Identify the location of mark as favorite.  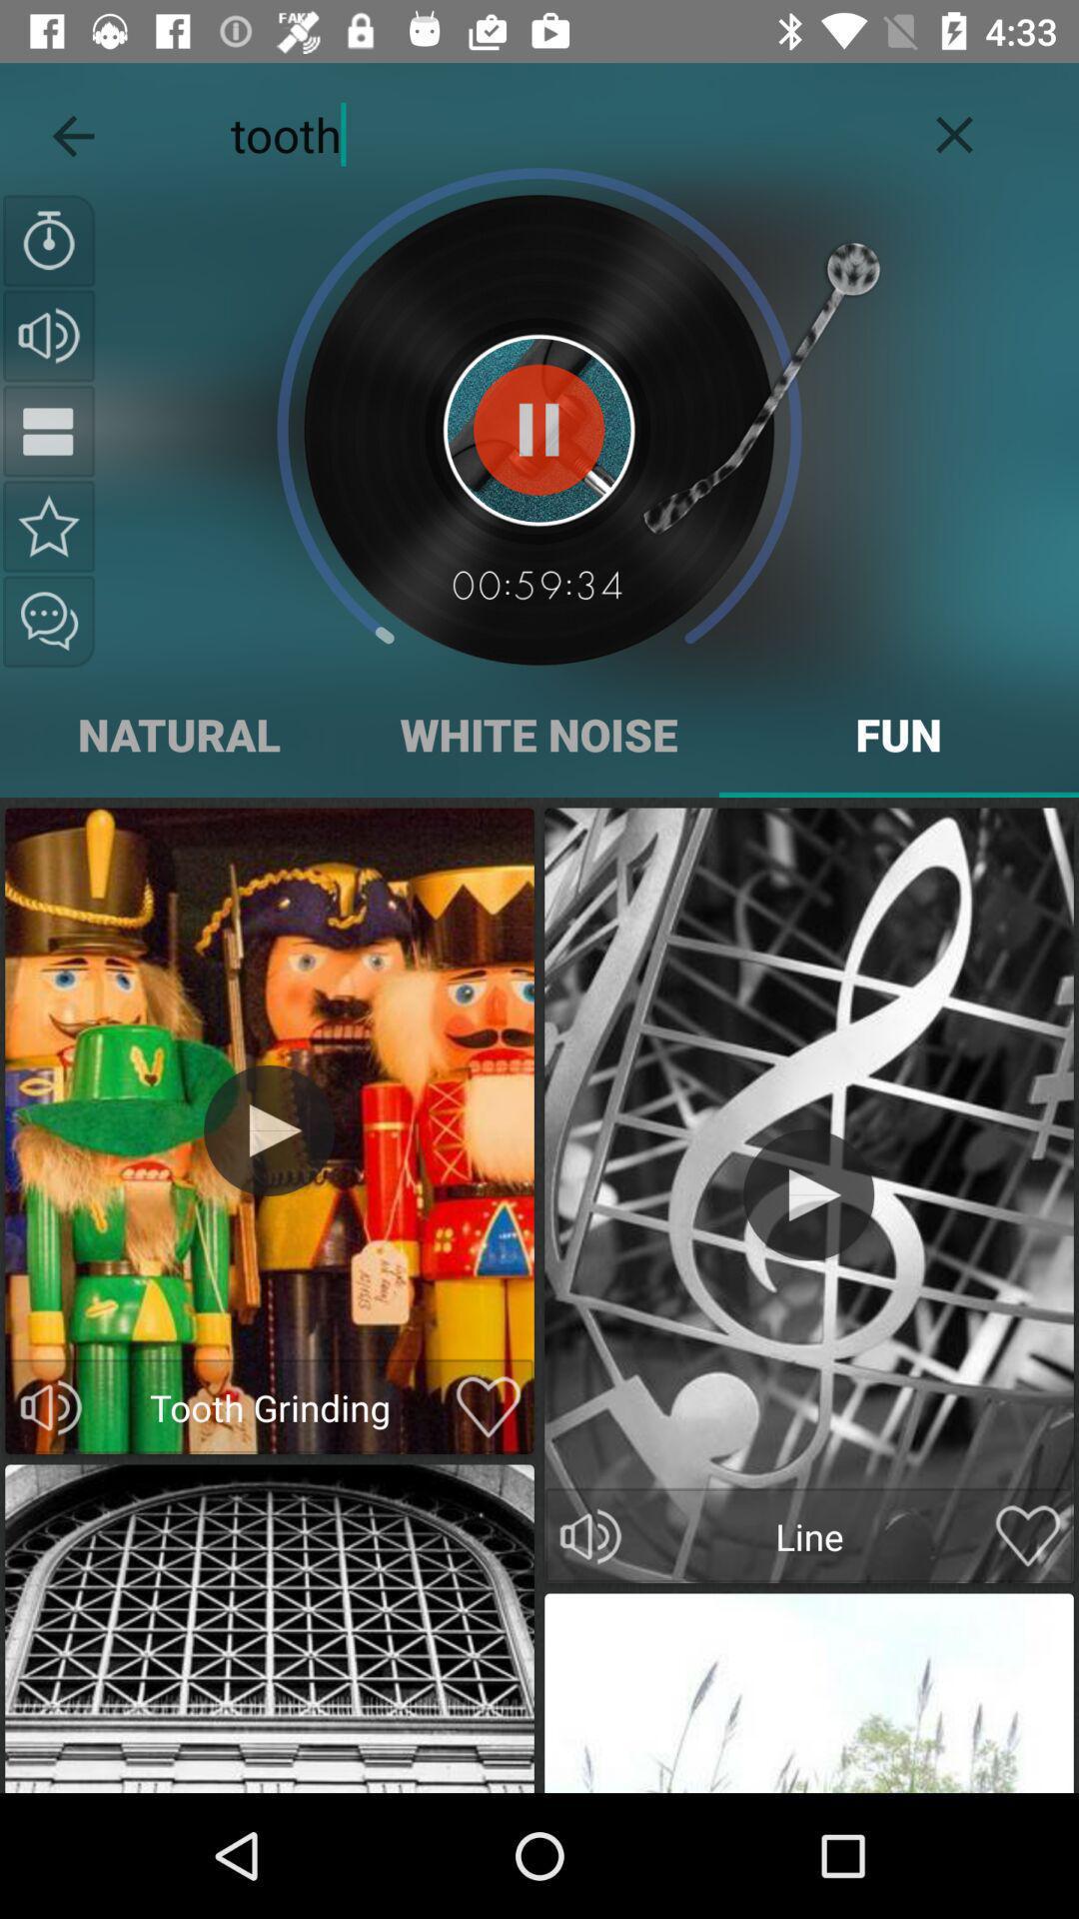
(1027, 1536).